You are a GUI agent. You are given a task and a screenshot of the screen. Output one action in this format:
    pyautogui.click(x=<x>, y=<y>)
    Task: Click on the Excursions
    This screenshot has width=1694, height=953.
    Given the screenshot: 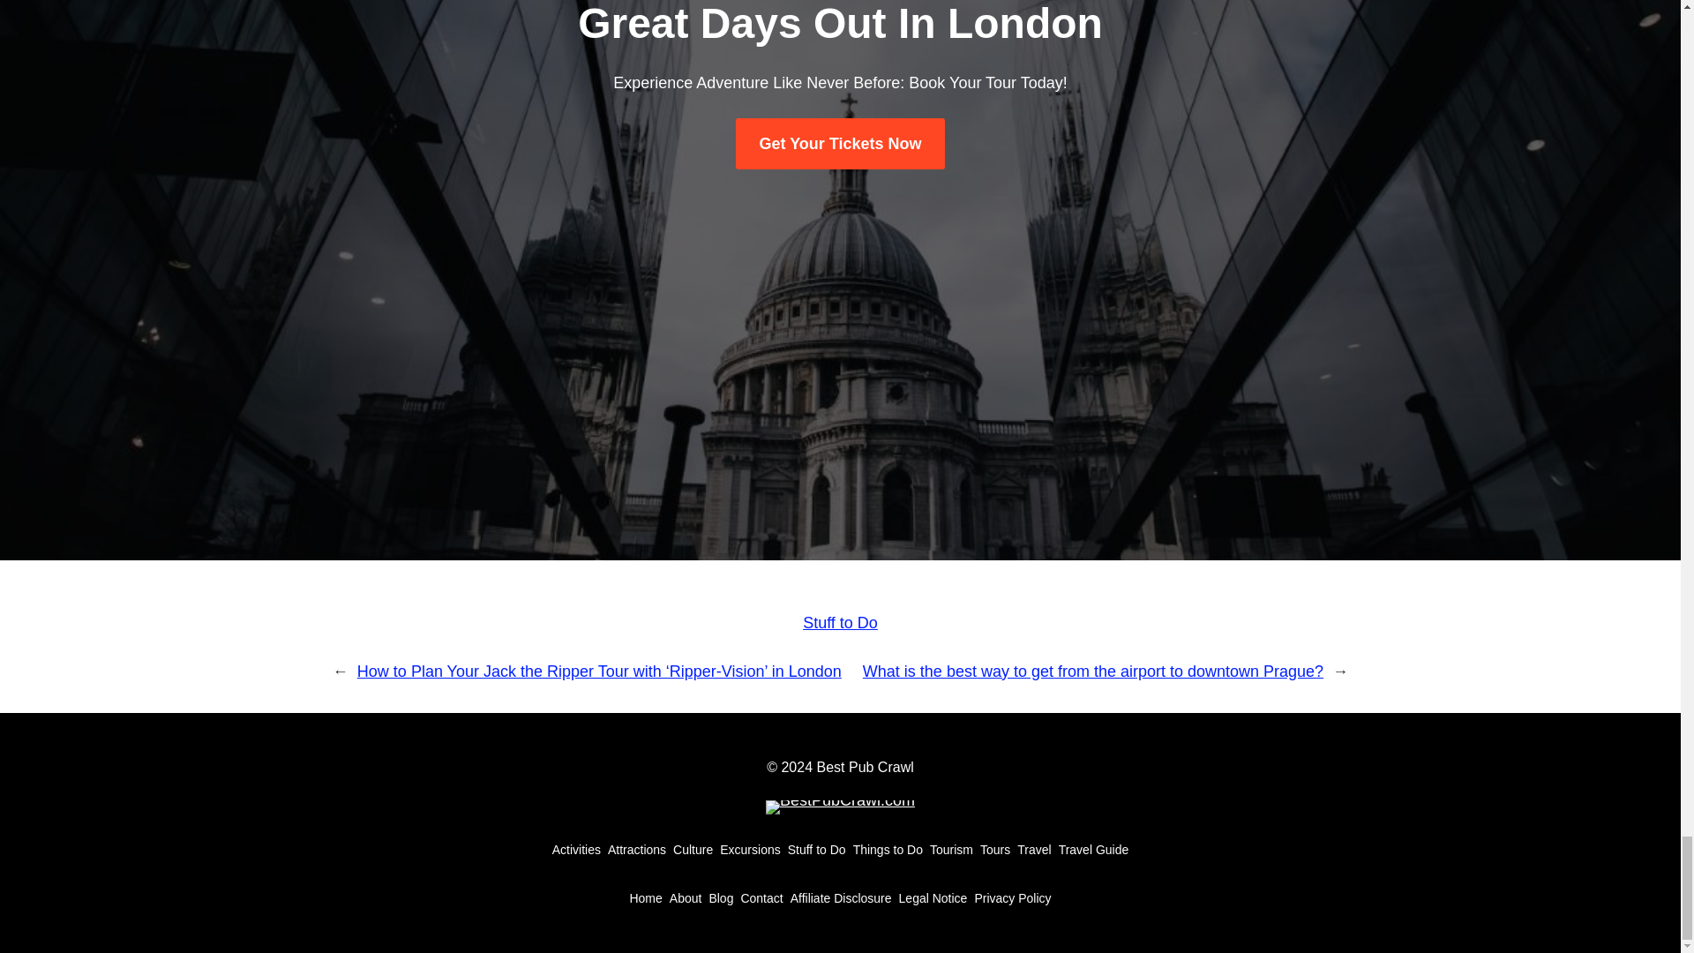 What is the action you would take?
    pyautogui.click(x=750, y=849)
    